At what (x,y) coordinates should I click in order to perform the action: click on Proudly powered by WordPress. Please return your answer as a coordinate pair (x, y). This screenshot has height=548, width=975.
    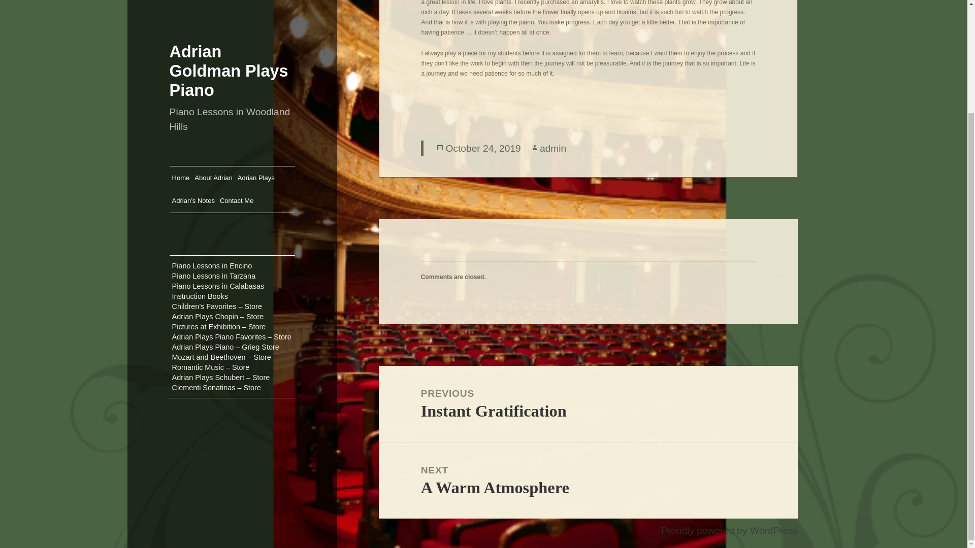
    Looking at the image, I should click on (729, 531).